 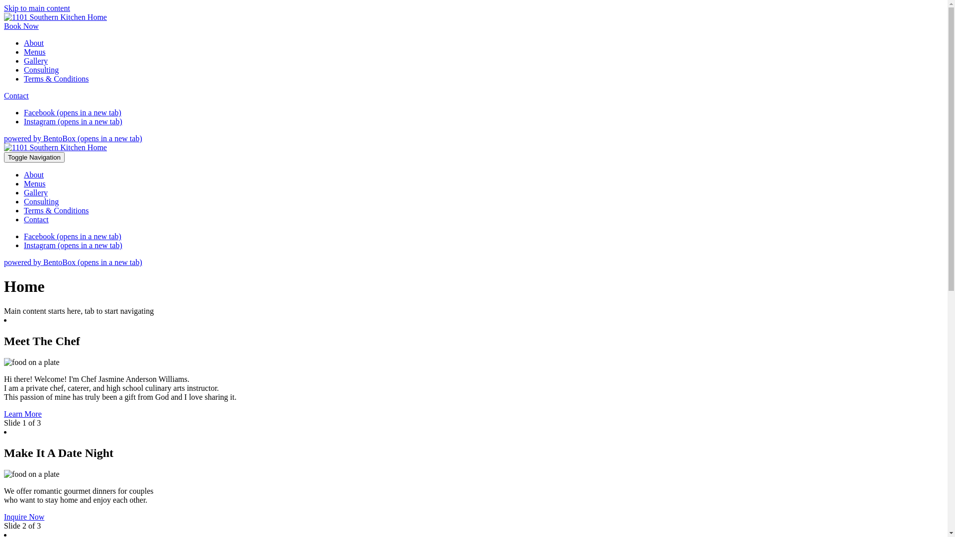 I want to click on Contact, so click(x=16, y=95).